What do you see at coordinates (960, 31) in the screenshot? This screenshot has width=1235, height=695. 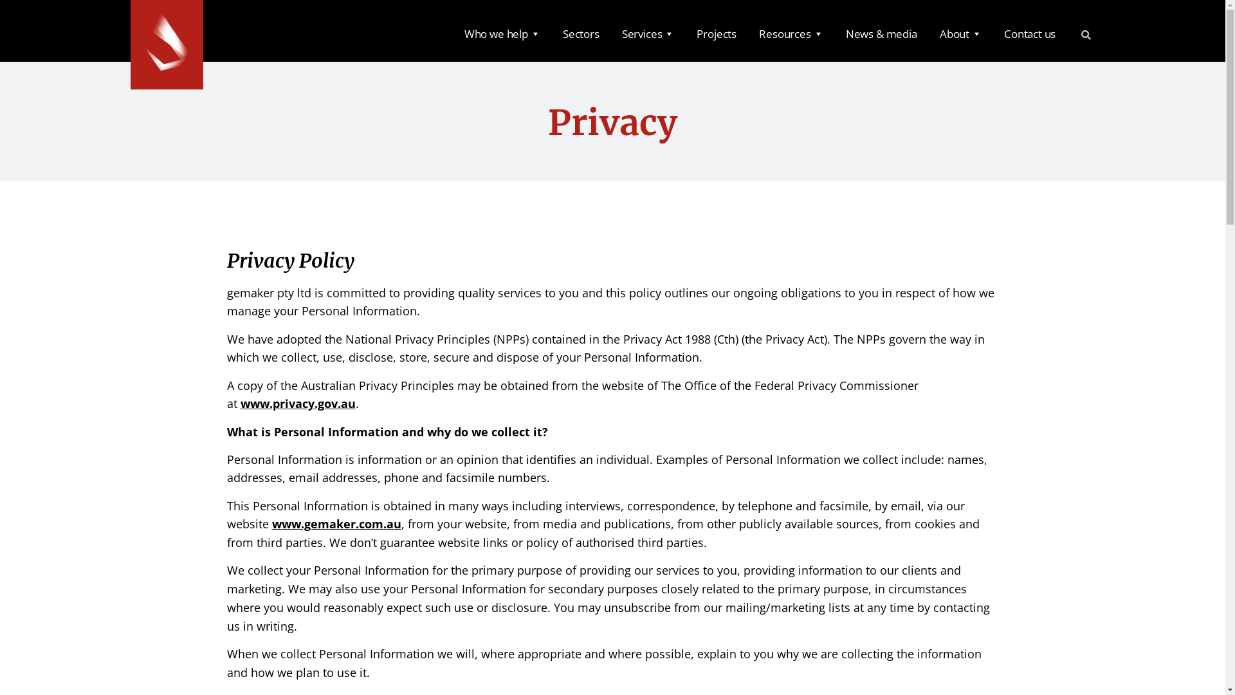 I see `About` at bounding box center [960, 31].